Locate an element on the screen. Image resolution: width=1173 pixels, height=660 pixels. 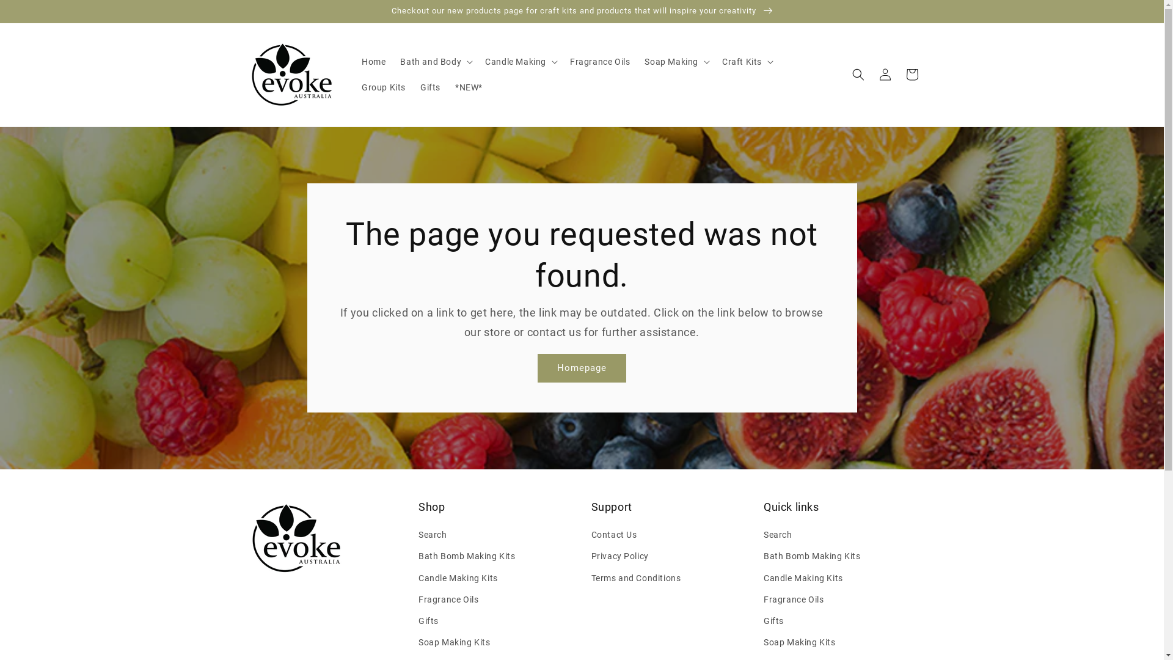
Log in is located at coordinates (885, 75).